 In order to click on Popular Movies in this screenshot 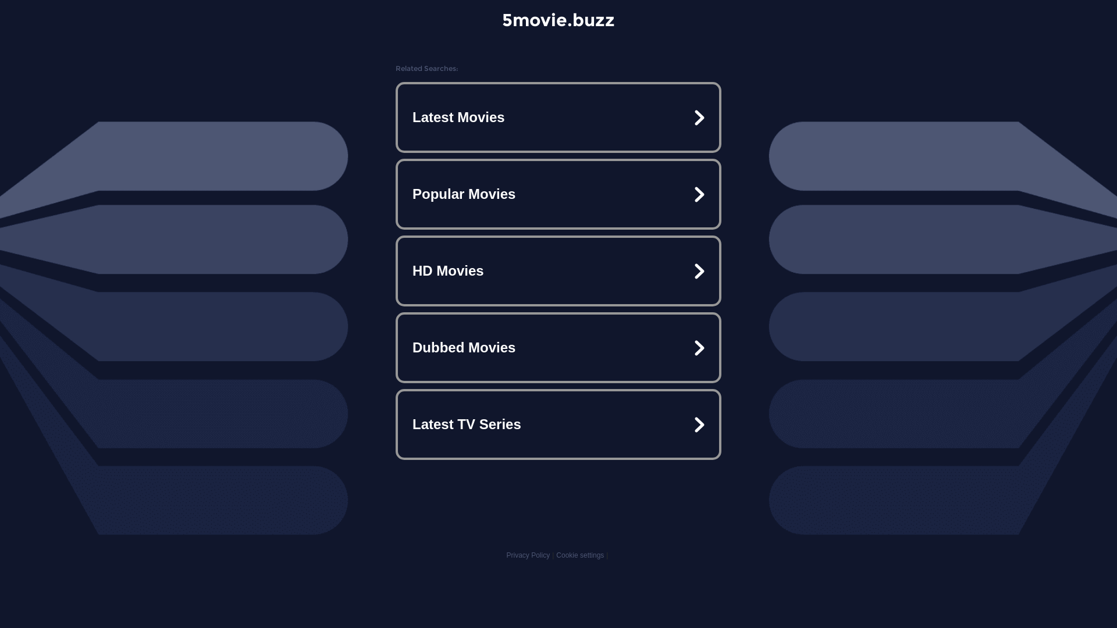, I will do `click(558, 194)`.